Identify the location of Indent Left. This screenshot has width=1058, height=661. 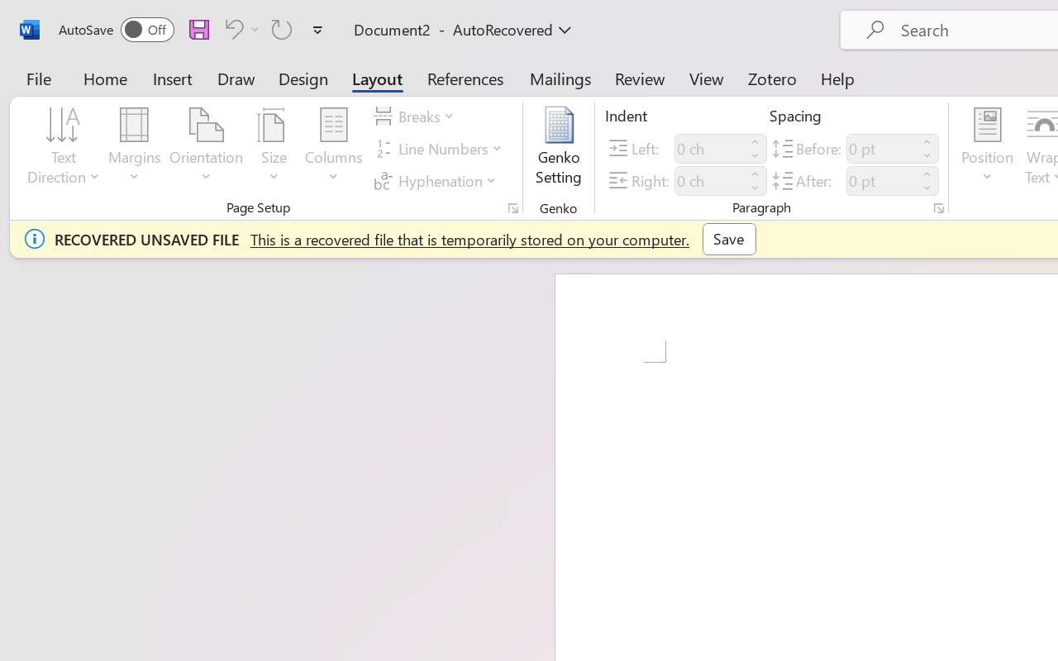
(709, 149).